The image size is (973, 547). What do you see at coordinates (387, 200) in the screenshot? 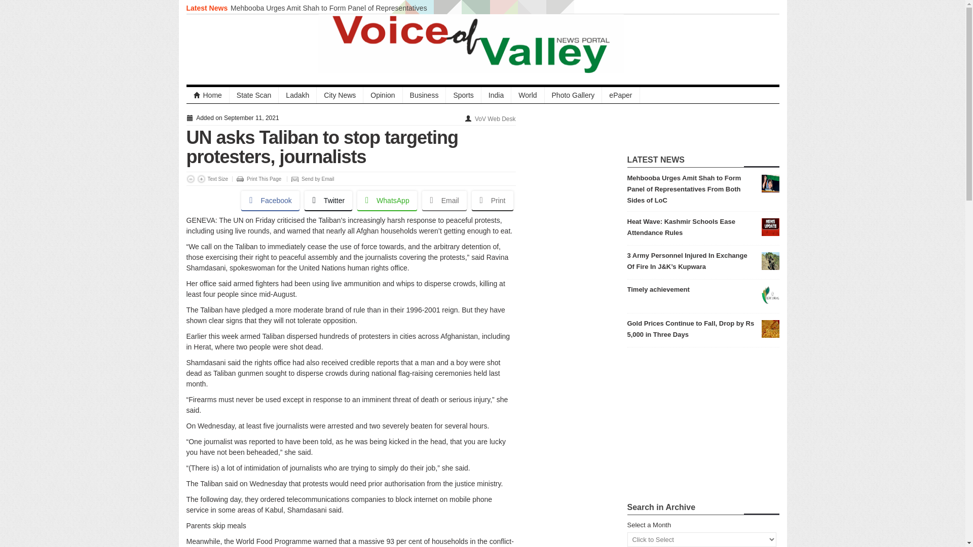
I see `WhatsApp` at bounding box center [387, 200].